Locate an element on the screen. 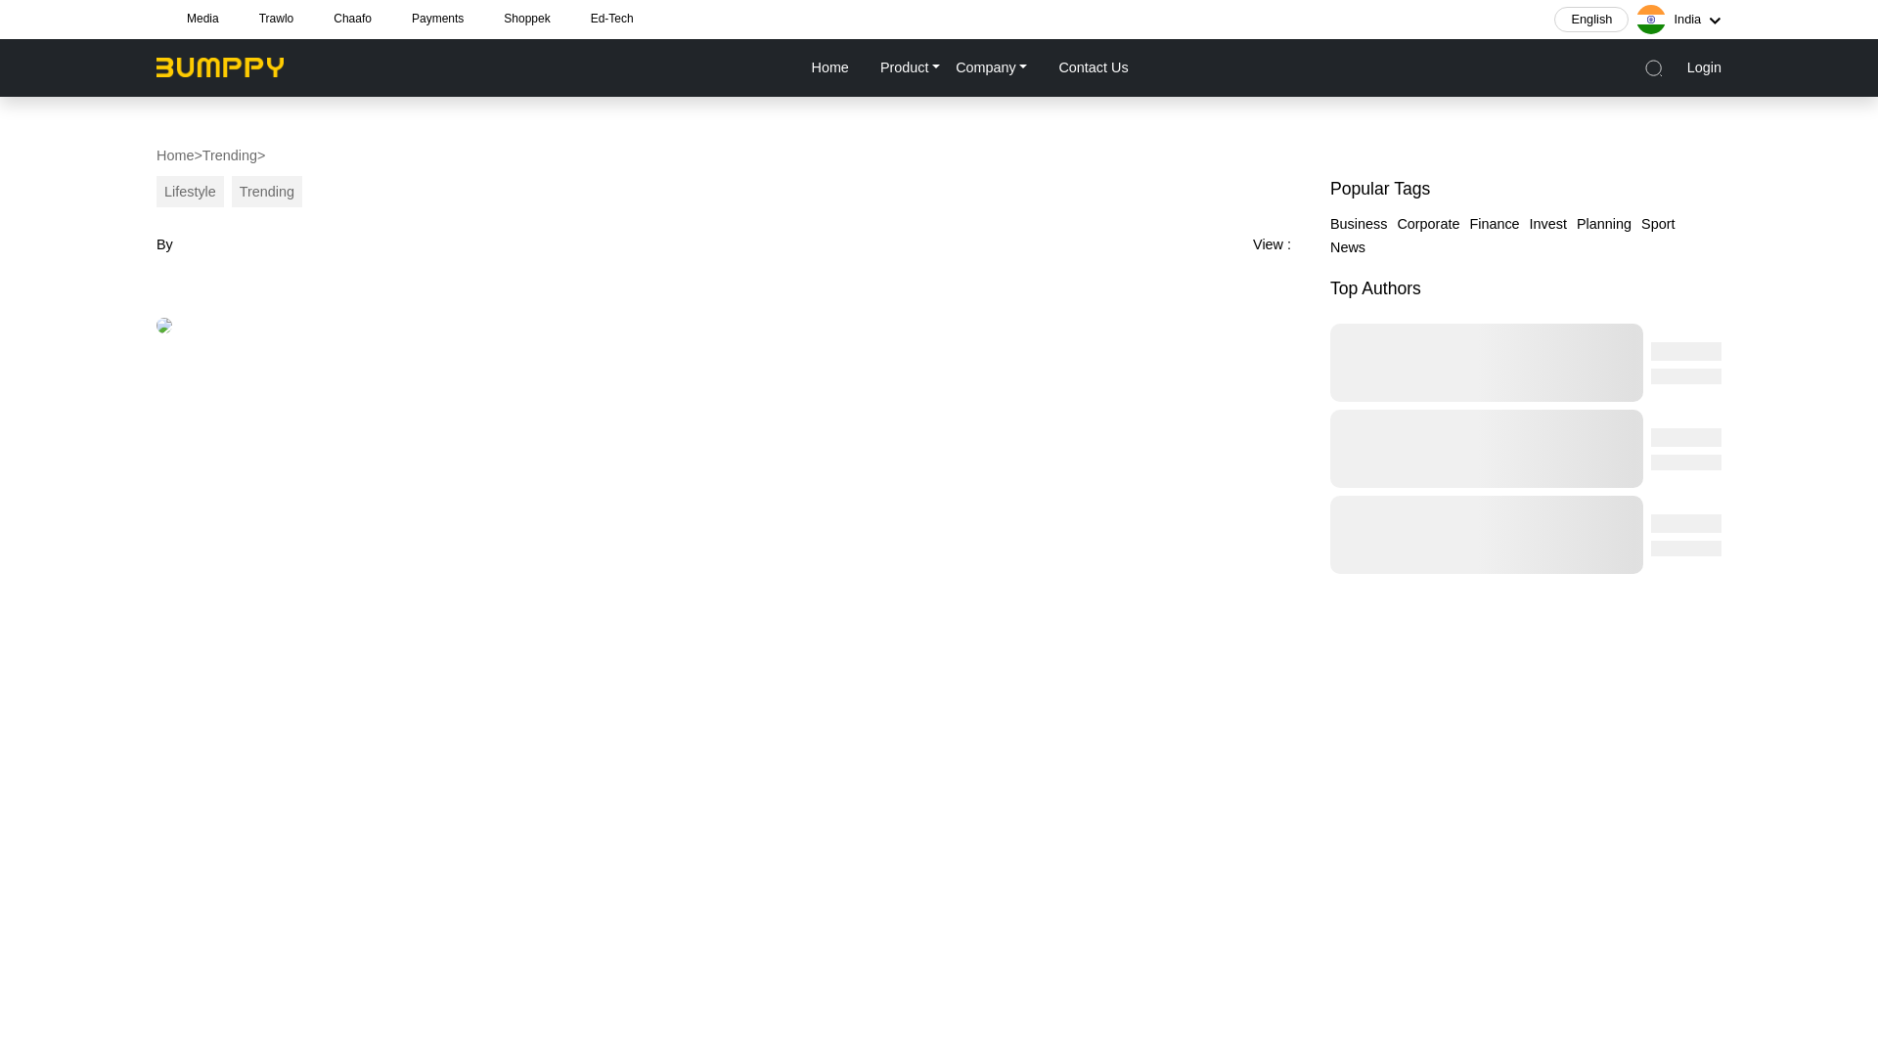 This screenshot has height=1056, width=1878. Company is located at coordinates (991, 66).